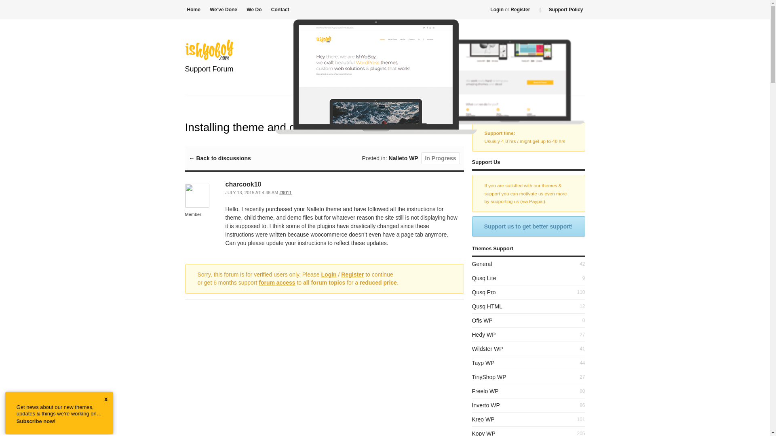 The image size is (776, 436). I want to click on Wildster WP, so click(487, 349).